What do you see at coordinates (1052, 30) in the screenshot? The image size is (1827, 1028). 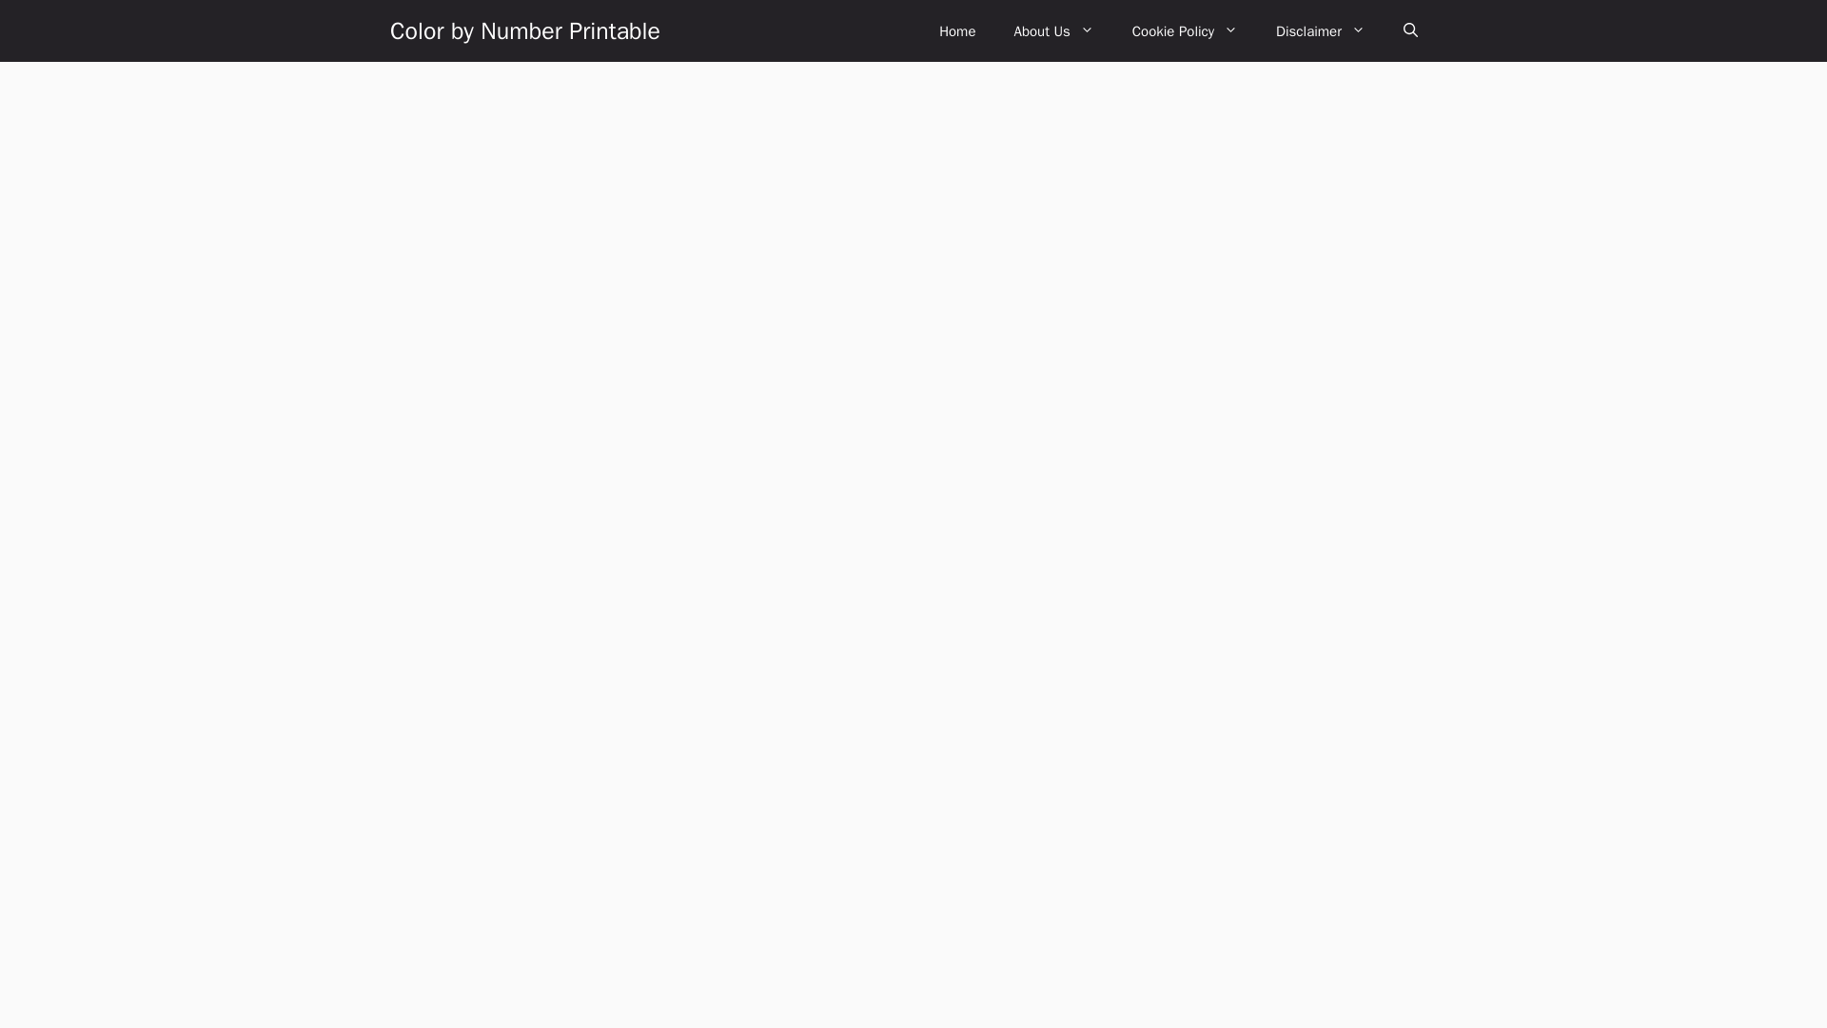 I see `About Us` at bounding box center [1052, 30].